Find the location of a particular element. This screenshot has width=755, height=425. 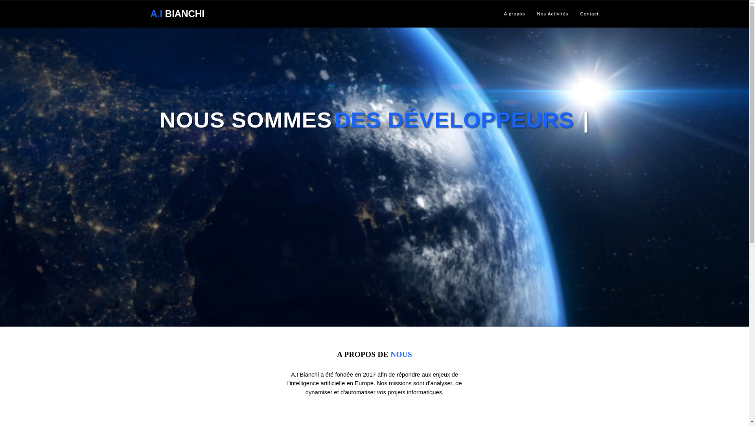

Contact is located at coordinates (589, 14).